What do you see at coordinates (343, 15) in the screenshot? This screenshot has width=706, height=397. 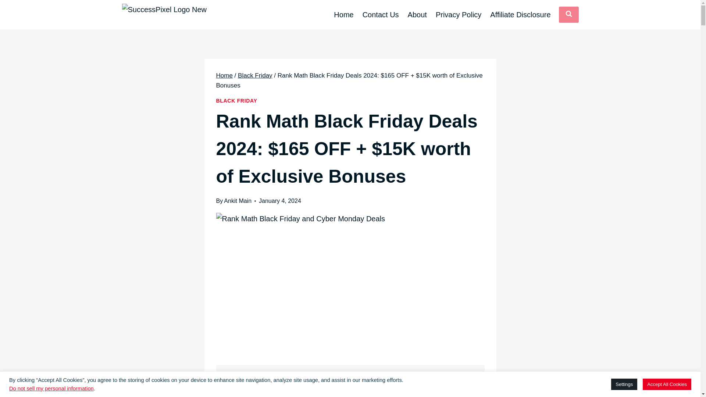 I see `Home` at bounding box center [343, 15].